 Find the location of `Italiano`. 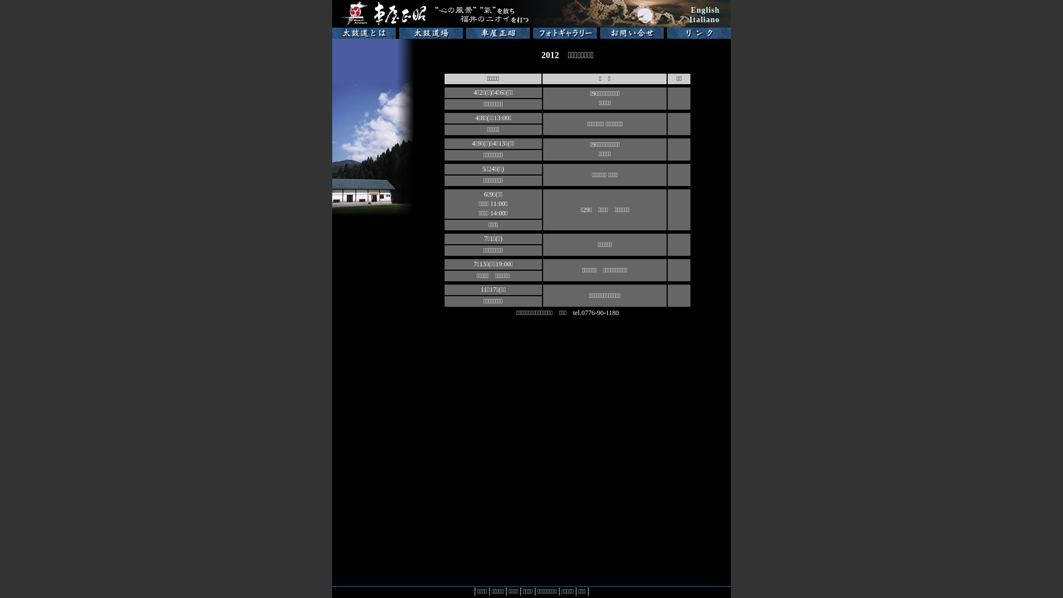

Italiano is located at coordinates (704, 20).